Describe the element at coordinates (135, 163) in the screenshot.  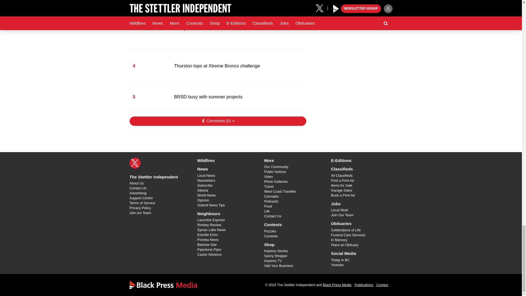
I see `X` at that location.